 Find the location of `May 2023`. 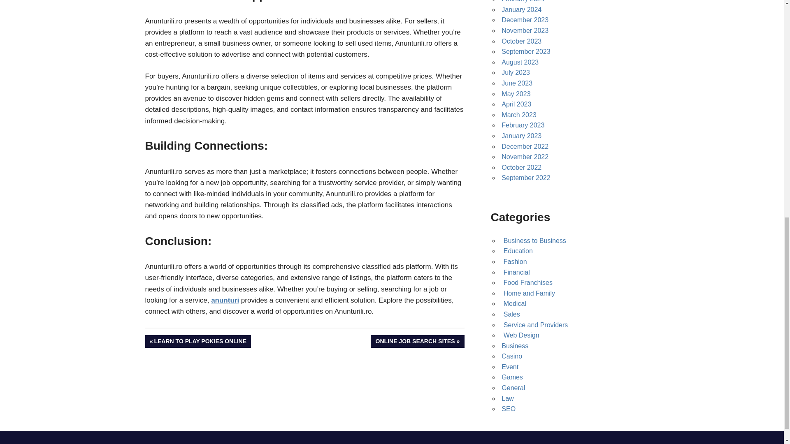

May 2023 is located at coordinates (516, 94).